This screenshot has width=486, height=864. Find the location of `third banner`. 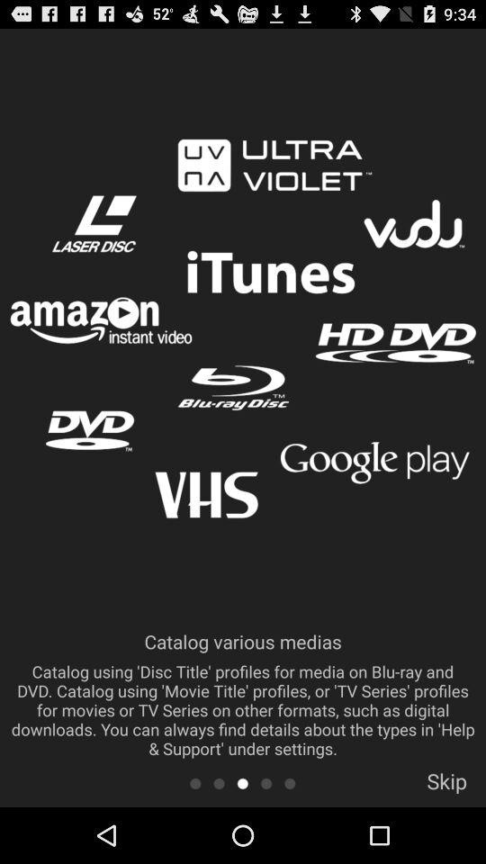

third banner is located at coordinates (243, 783).